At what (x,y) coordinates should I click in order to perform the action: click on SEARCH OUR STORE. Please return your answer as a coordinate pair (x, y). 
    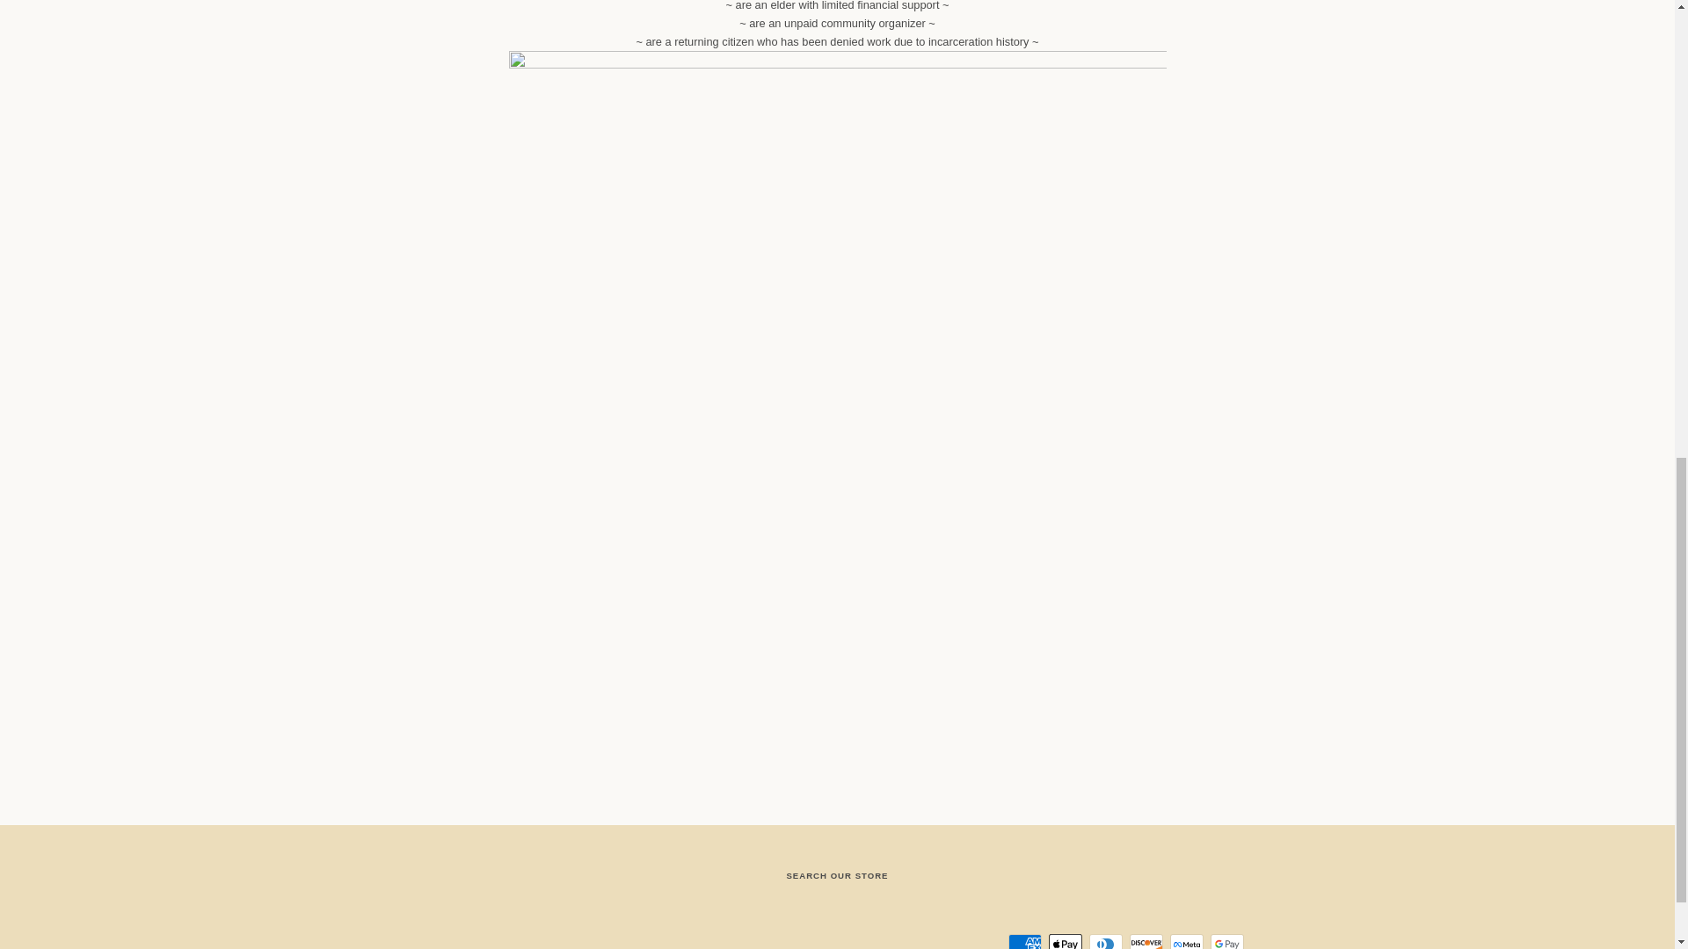
    Looking at the image, I should click on (837, 875).